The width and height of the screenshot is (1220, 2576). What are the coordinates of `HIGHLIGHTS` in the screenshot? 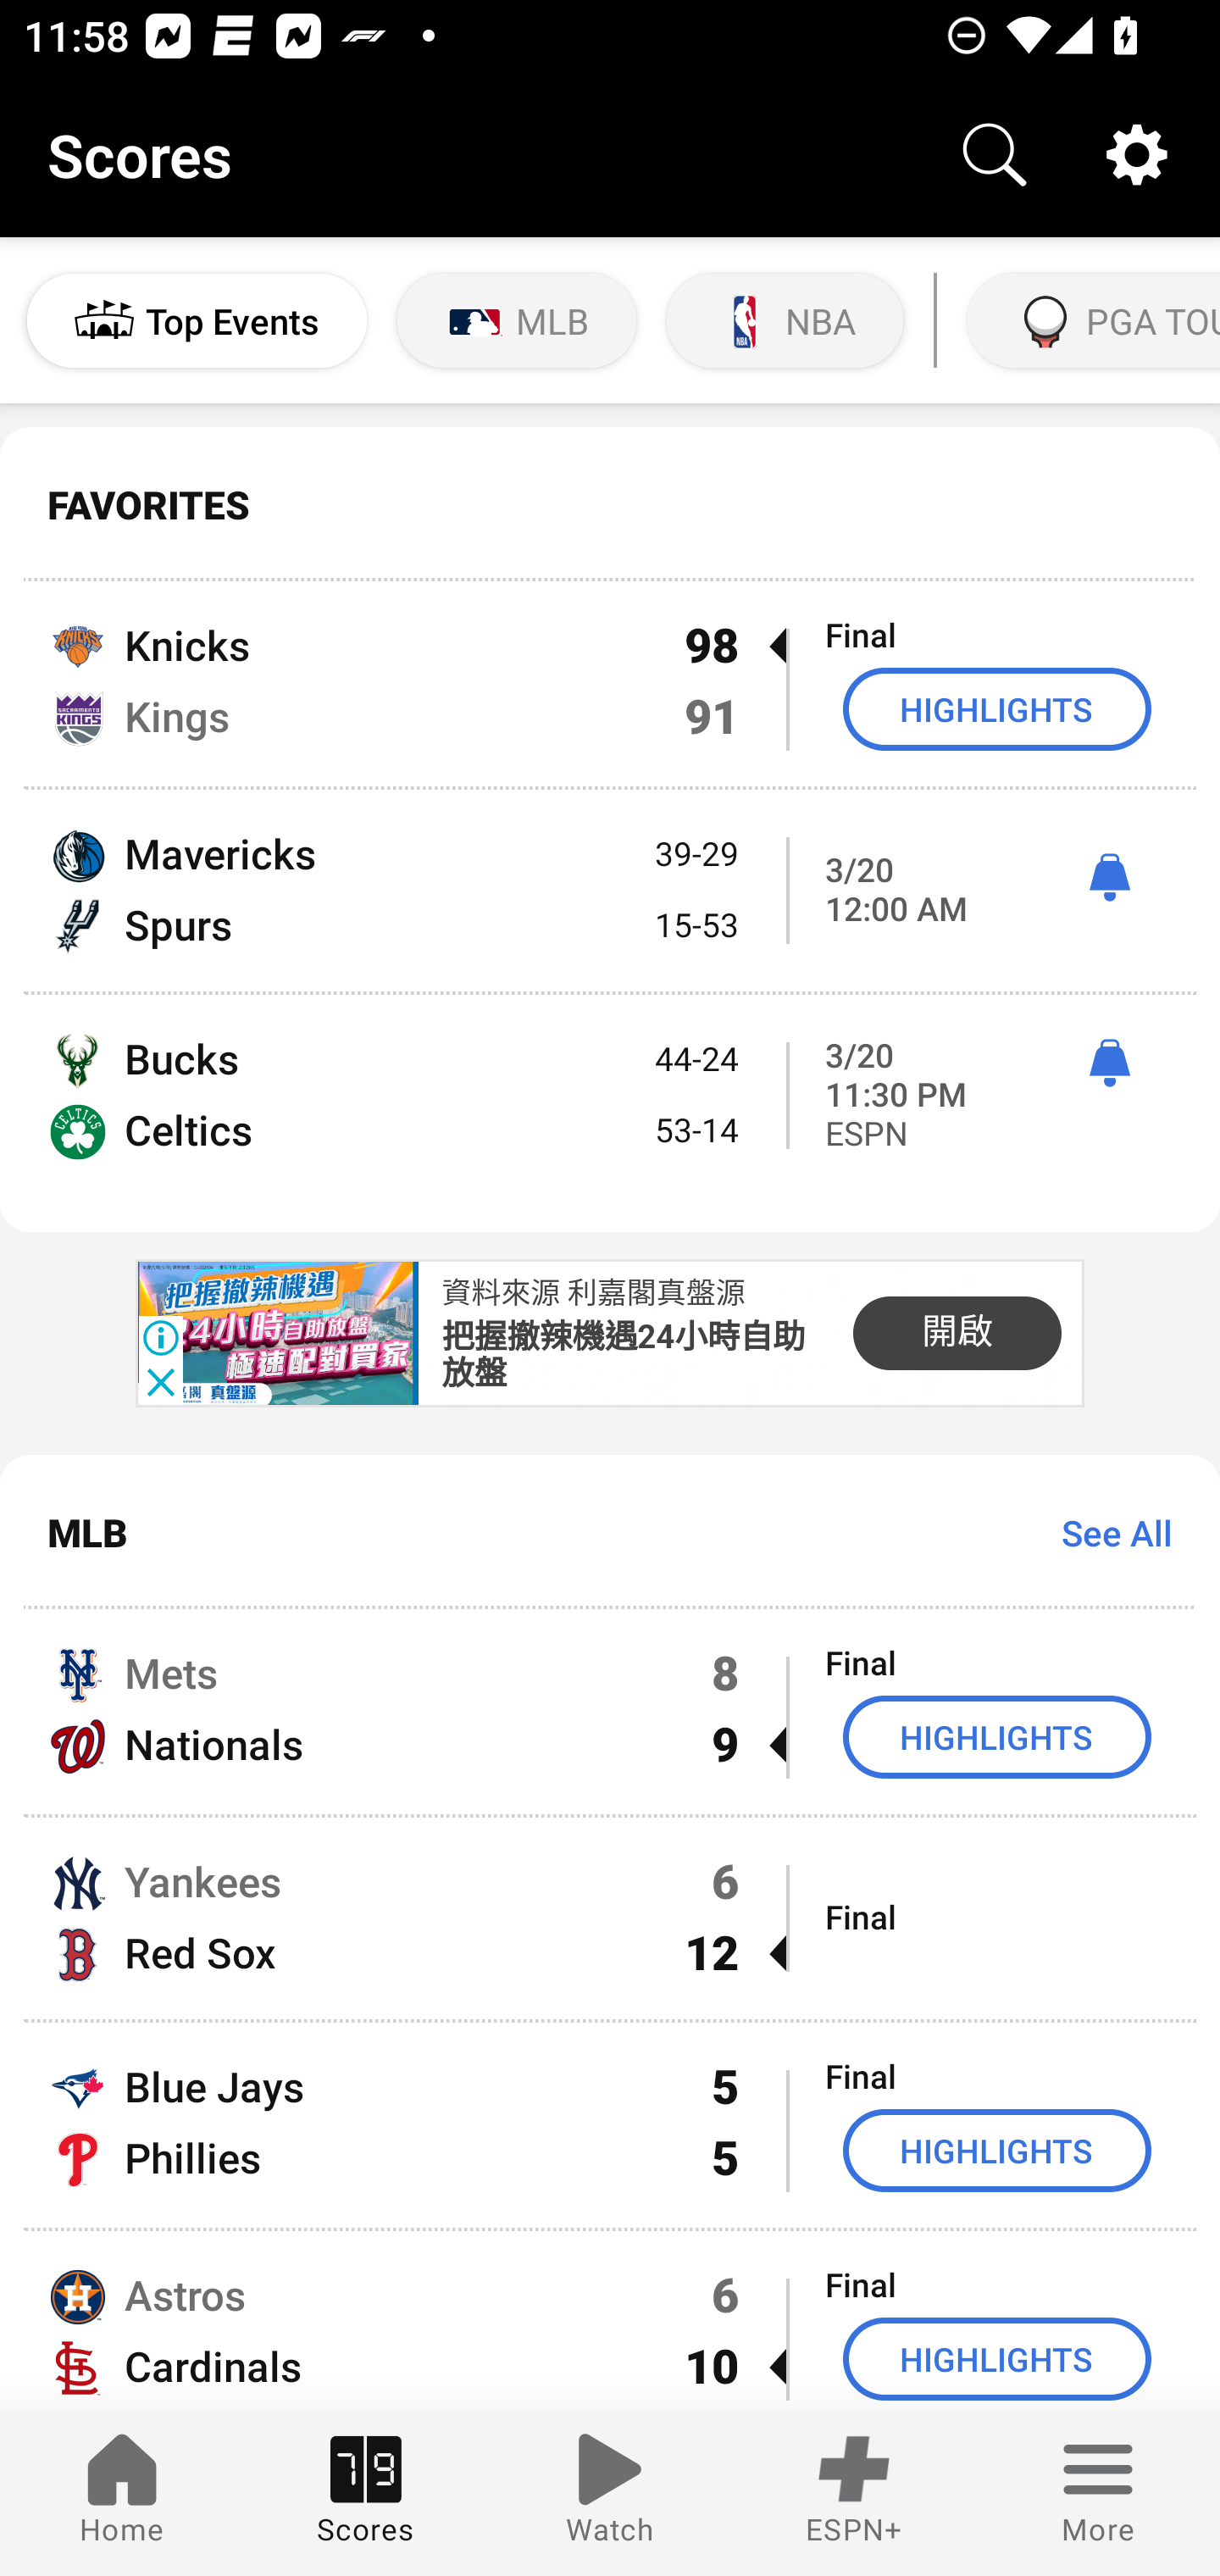 It's located at (997, 708).